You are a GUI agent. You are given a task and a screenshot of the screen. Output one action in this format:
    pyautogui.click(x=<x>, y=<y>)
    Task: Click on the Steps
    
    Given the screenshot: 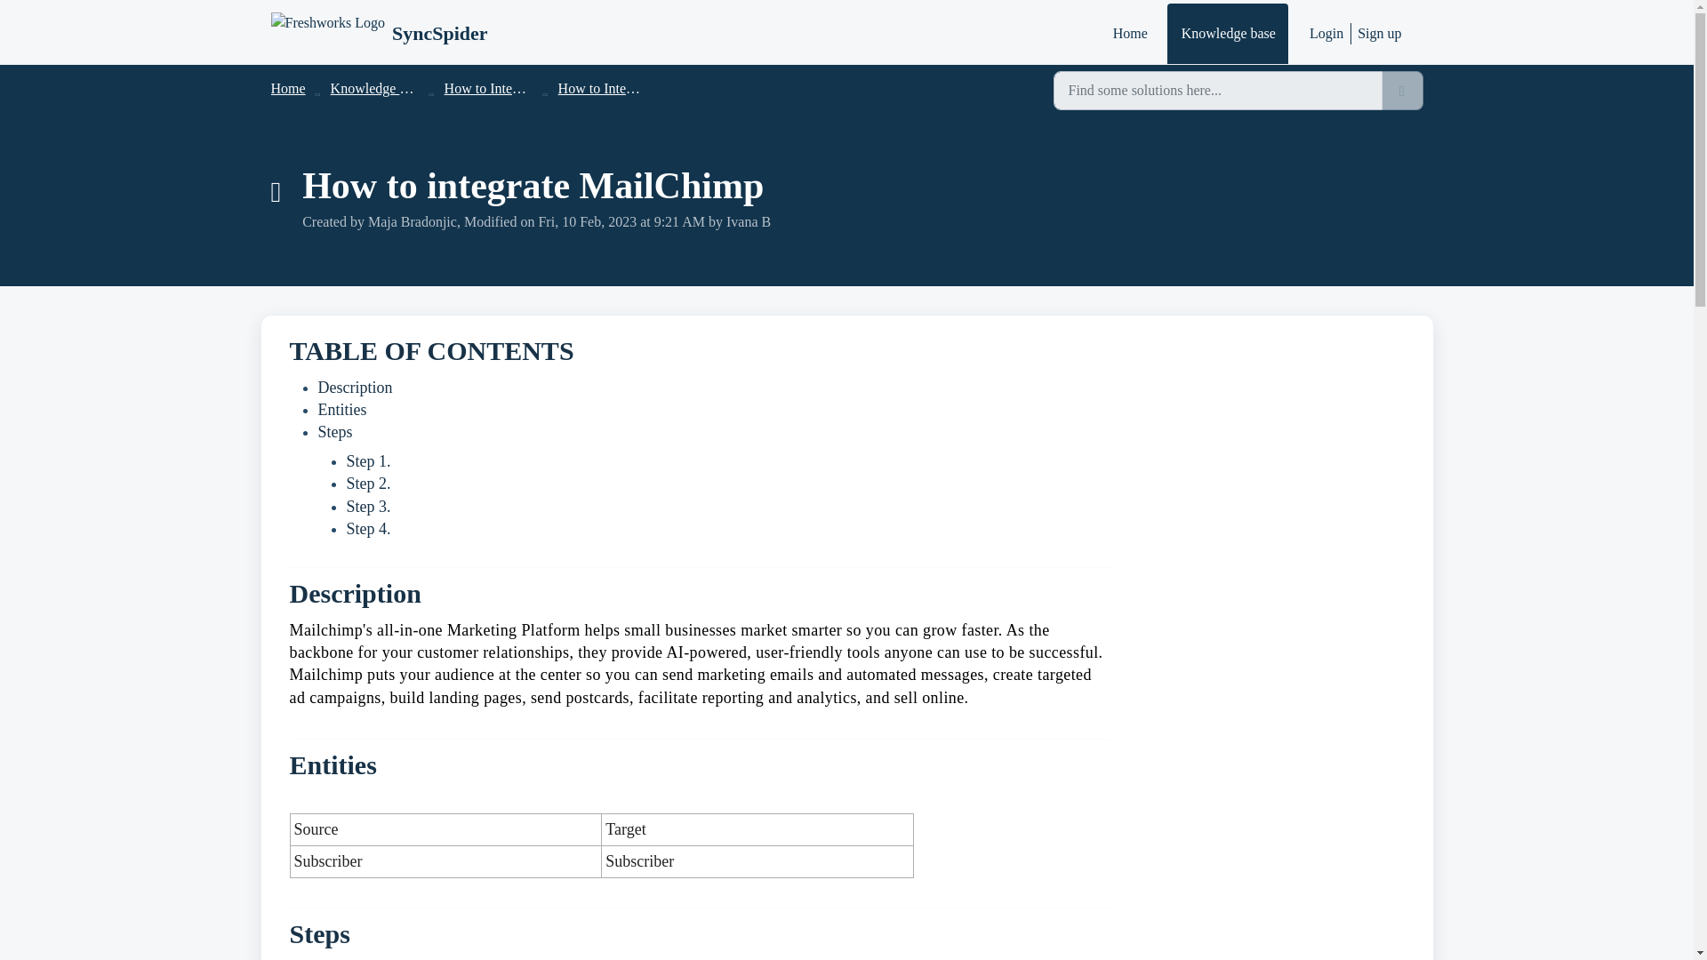 What is the action you would take?
    pyautogui.click(x=335, y=432)
    